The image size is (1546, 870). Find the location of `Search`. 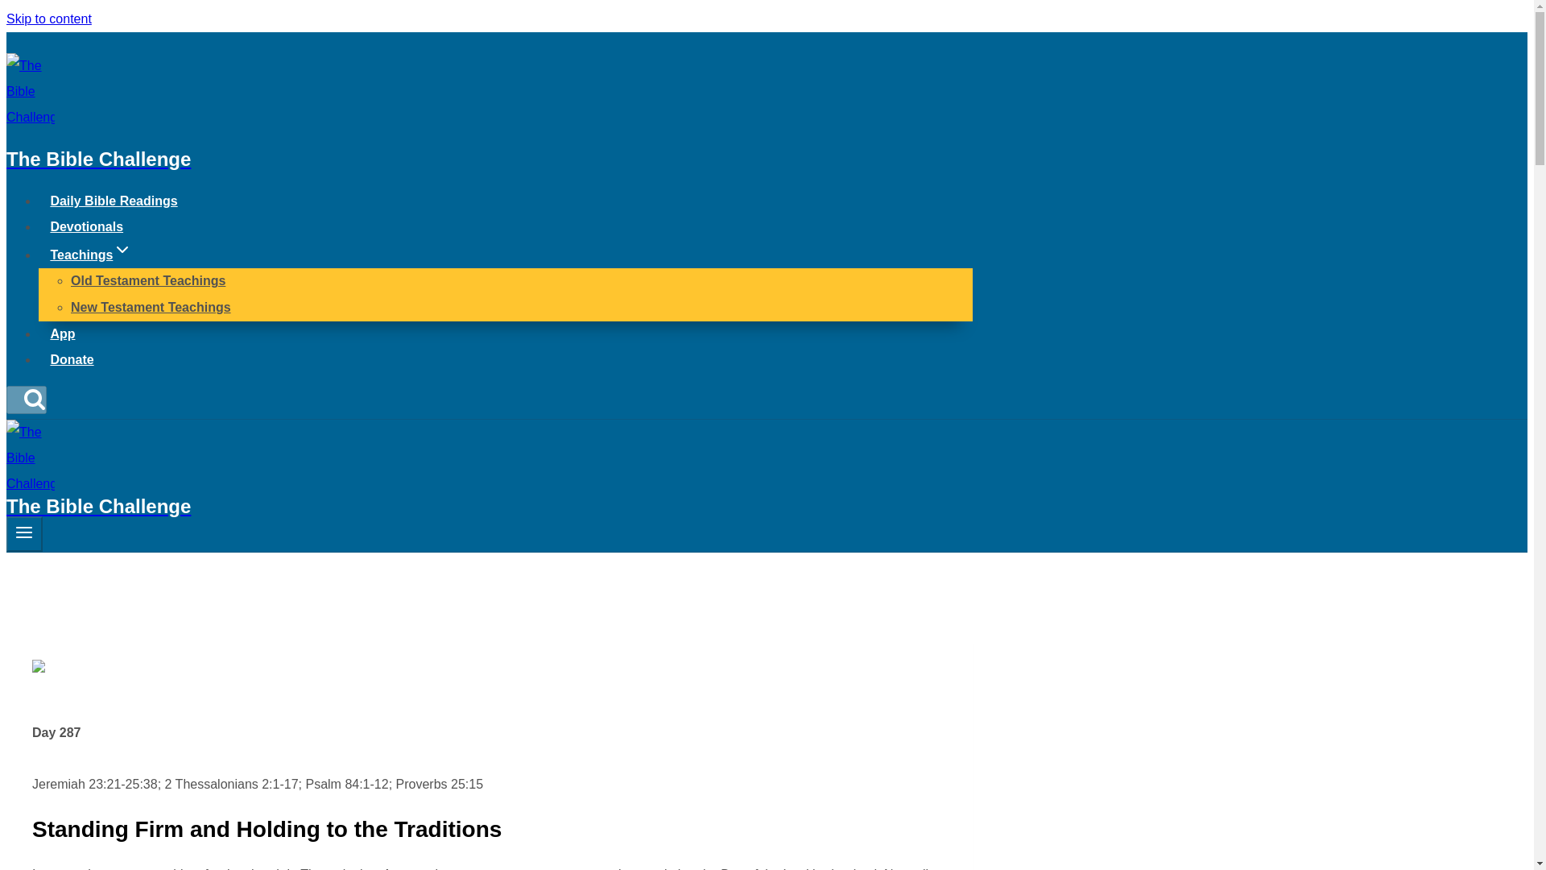

Search is located at coordinates (34, 398).